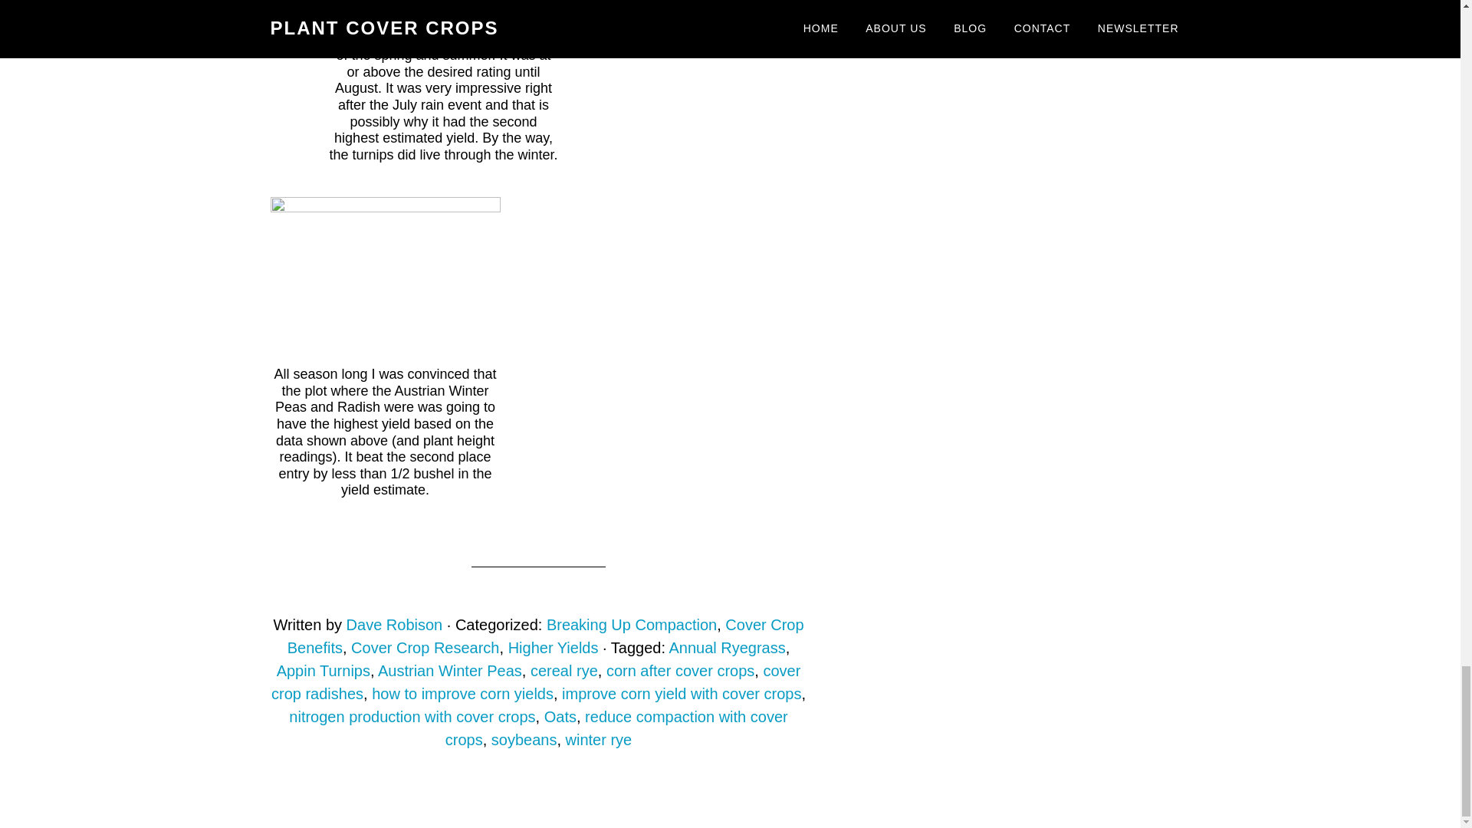  I want to click on Austrian Winter Peas, so click(450, 670).